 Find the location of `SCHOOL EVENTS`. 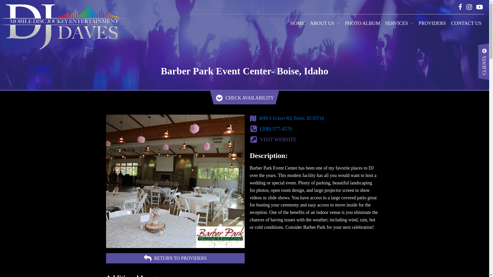

SCHOOL EVENTS is located at coordinates (210, 73).